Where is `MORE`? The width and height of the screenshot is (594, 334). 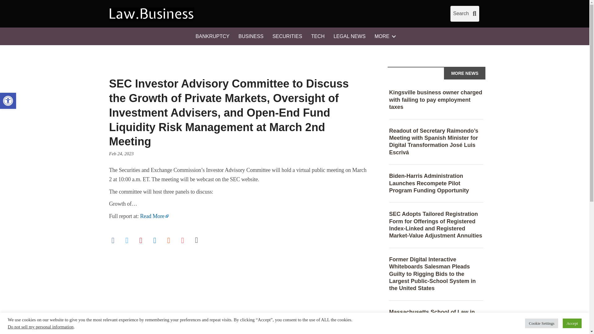
MORE is located at coordinates (384, 36).